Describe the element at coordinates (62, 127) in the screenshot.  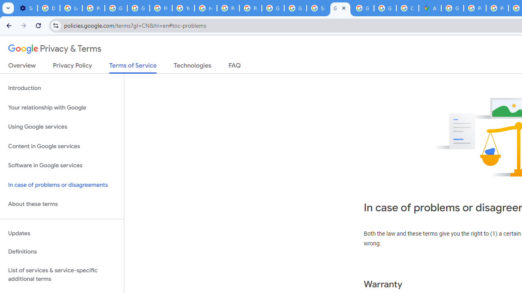
I see `Using Google services` at that location.